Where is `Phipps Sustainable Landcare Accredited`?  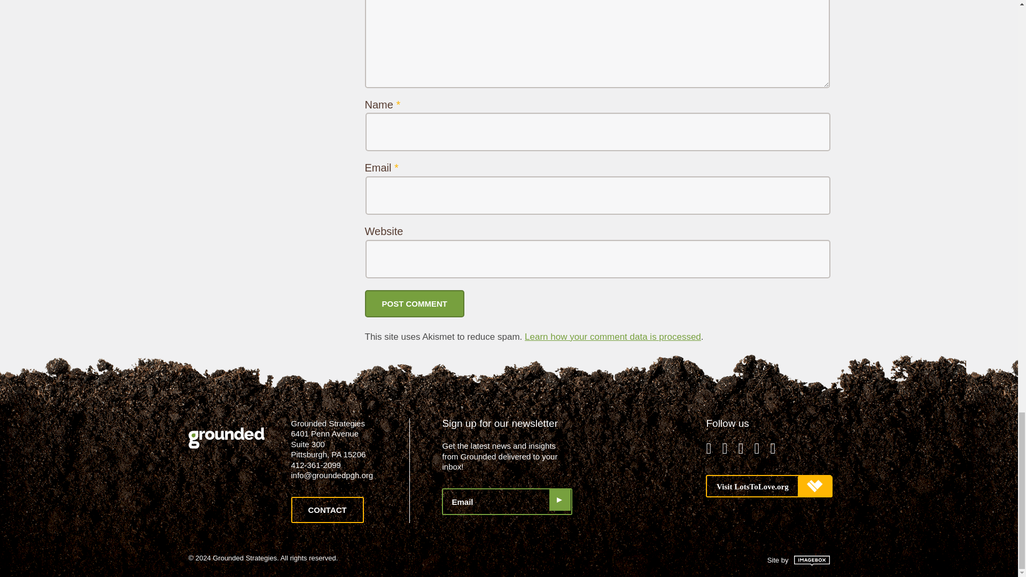
Phipps Sustainable Landcare Accredited is located at coordinates (639, 456).